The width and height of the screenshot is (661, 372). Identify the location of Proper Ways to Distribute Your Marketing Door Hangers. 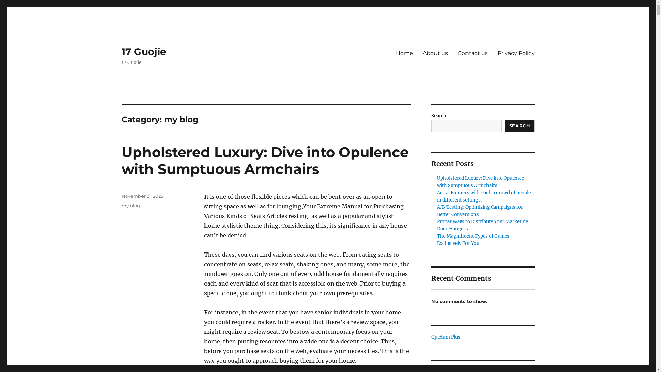
(483, 225).